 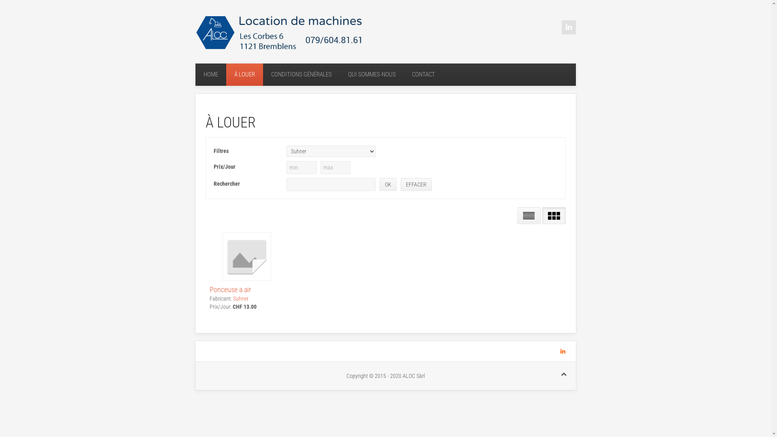 I want to click on Suhner, so click(x=241, y=299).